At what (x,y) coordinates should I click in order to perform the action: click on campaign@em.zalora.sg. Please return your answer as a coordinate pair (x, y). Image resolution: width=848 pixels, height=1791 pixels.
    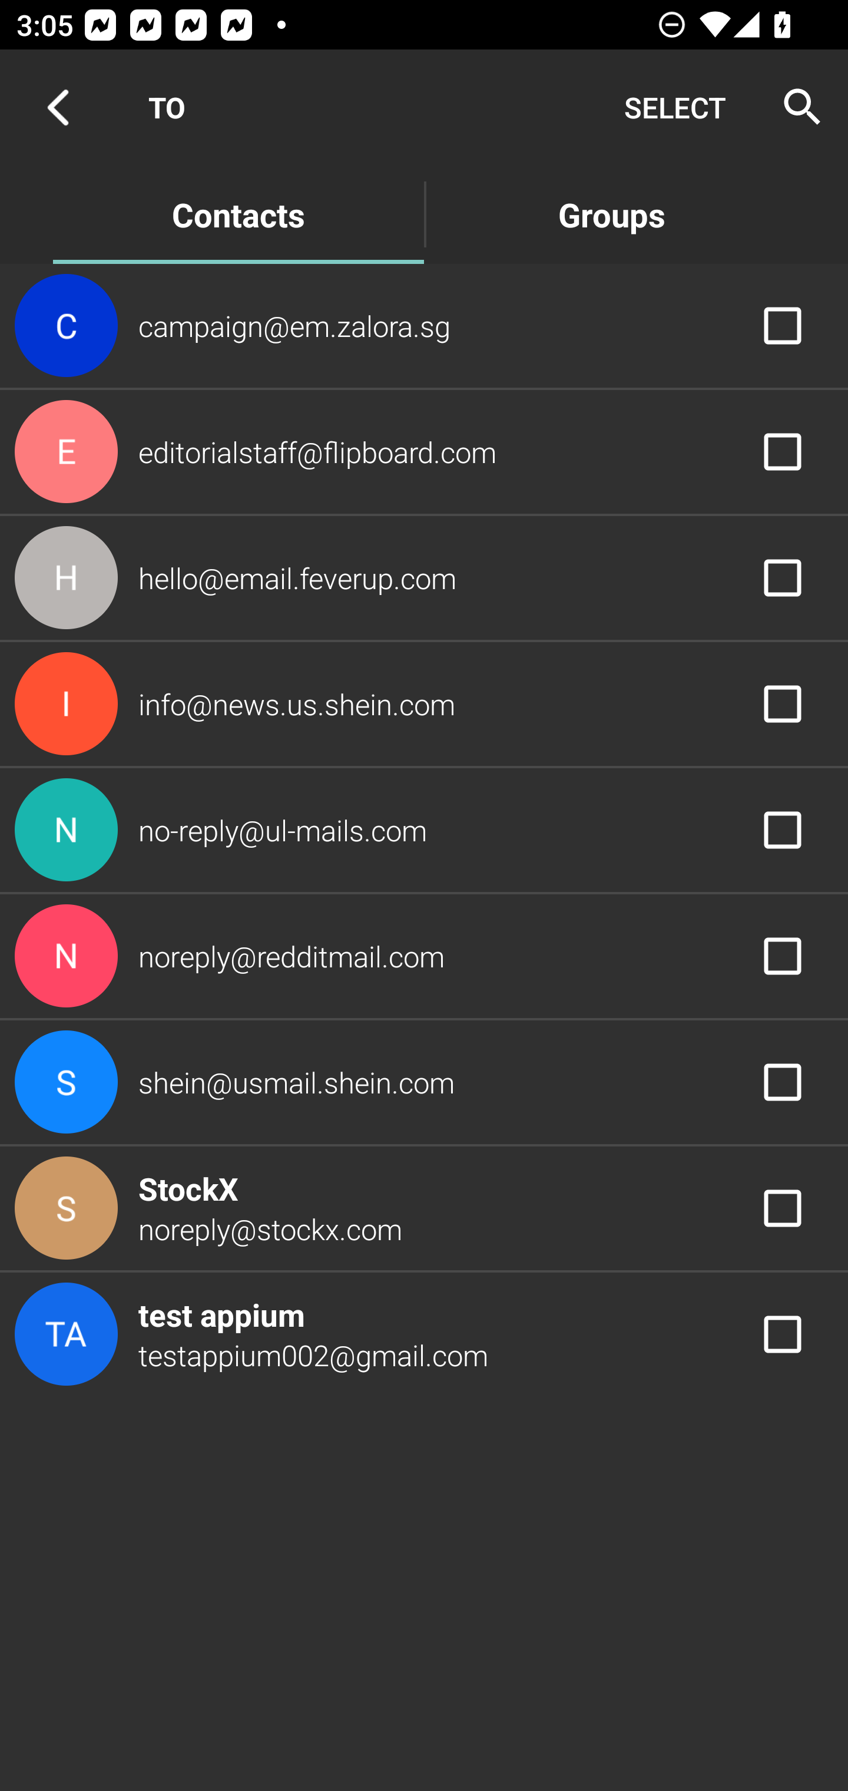
    Looking at the image, I should click on (424, 325).